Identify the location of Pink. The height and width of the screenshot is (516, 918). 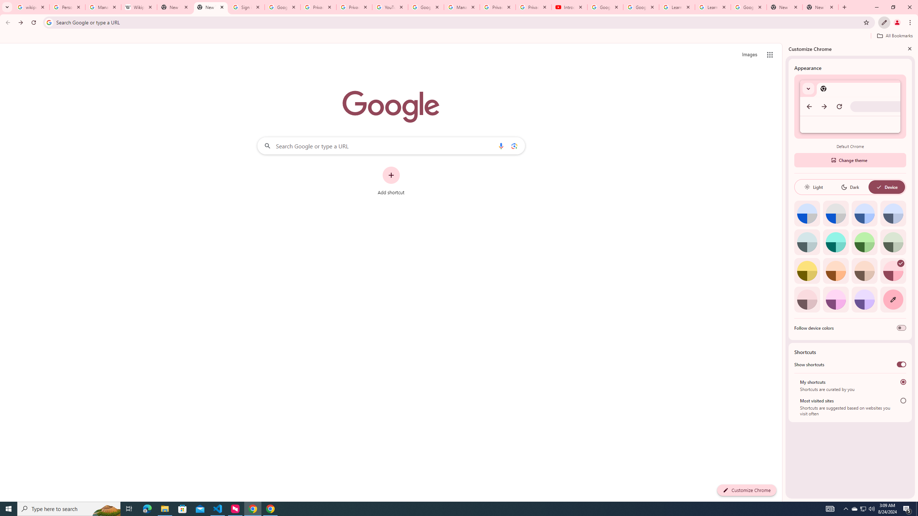
(807, 300).